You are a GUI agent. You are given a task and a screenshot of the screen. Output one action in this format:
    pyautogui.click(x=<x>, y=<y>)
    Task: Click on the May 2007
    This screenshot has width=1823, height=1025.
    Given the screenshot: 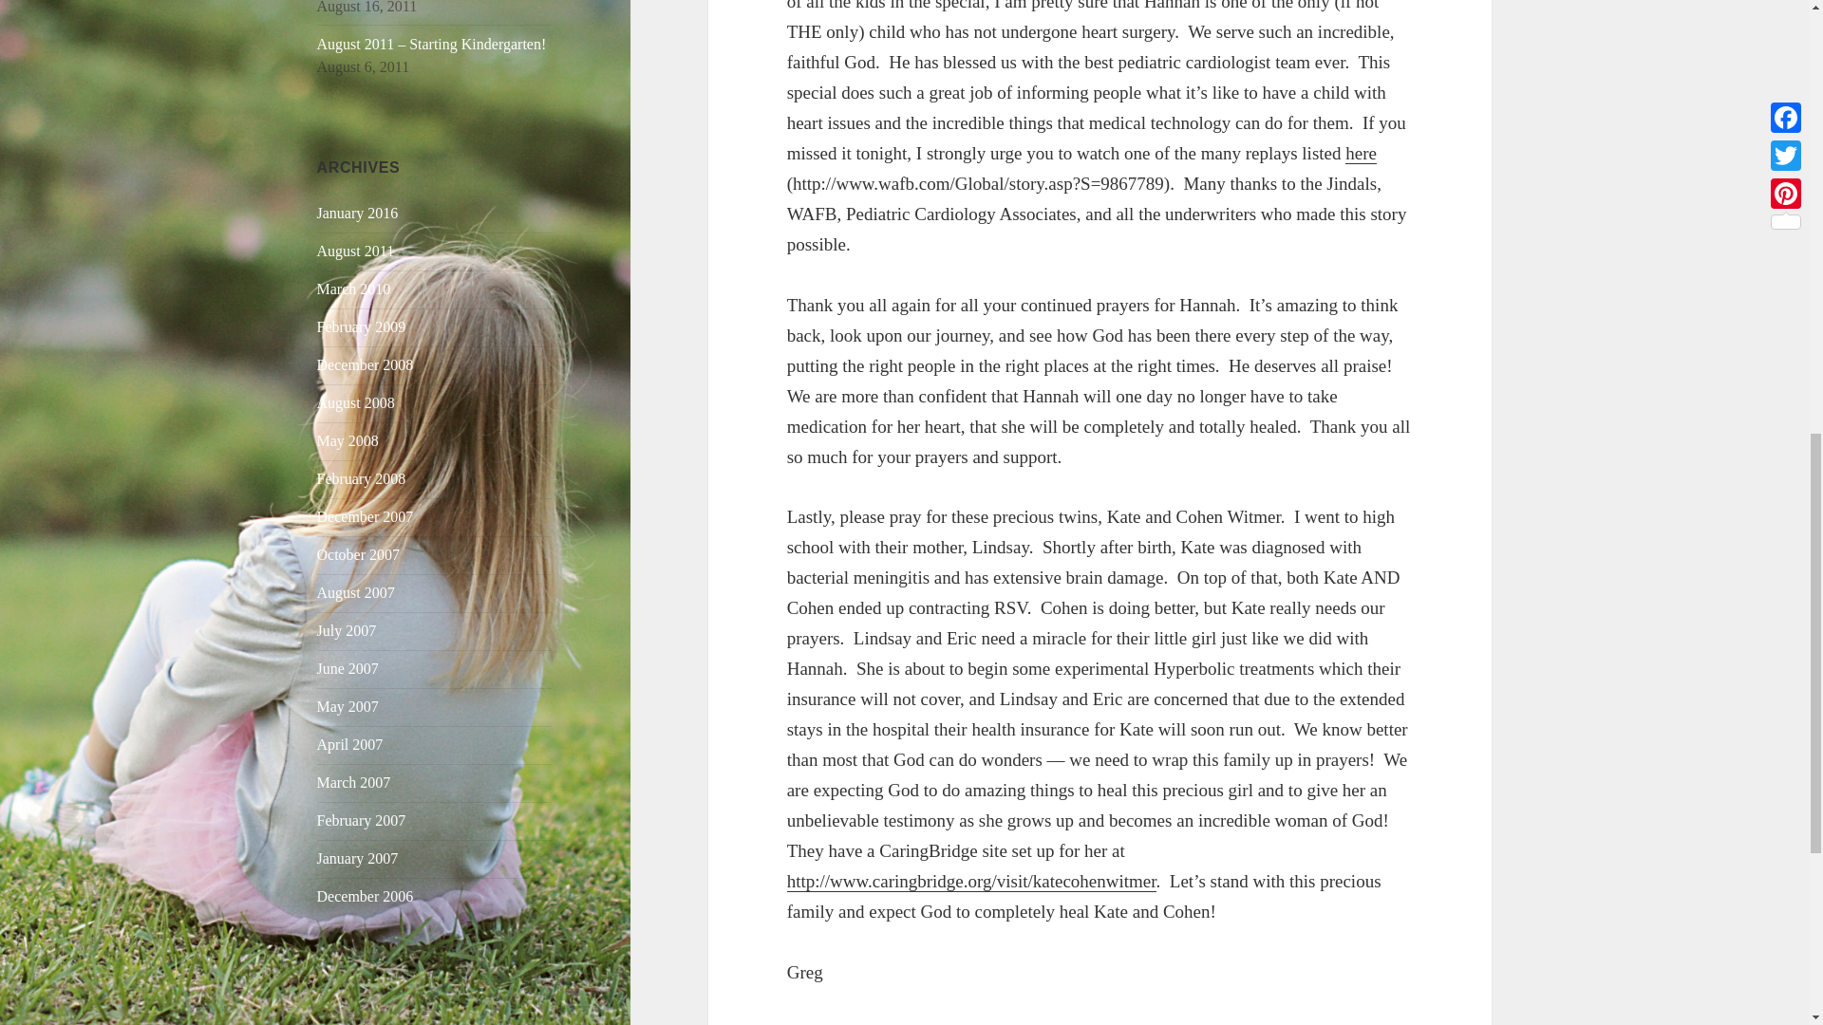 What is the action you would take?
    pyautogui.click(x=348, y=706)
    